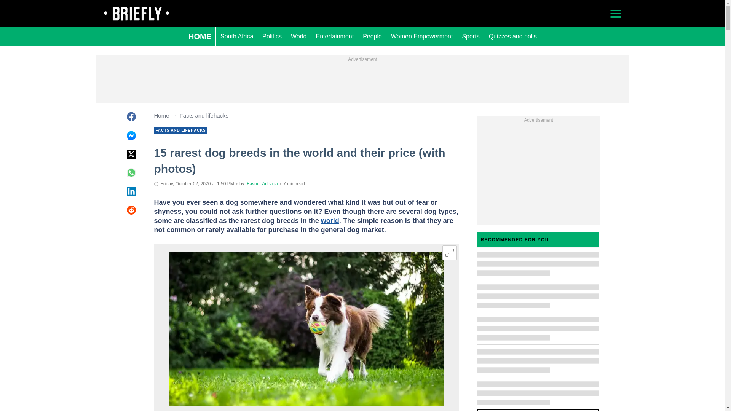 This screenshot has height=411, width=731. I want to click on Politics, so click(272, 37).